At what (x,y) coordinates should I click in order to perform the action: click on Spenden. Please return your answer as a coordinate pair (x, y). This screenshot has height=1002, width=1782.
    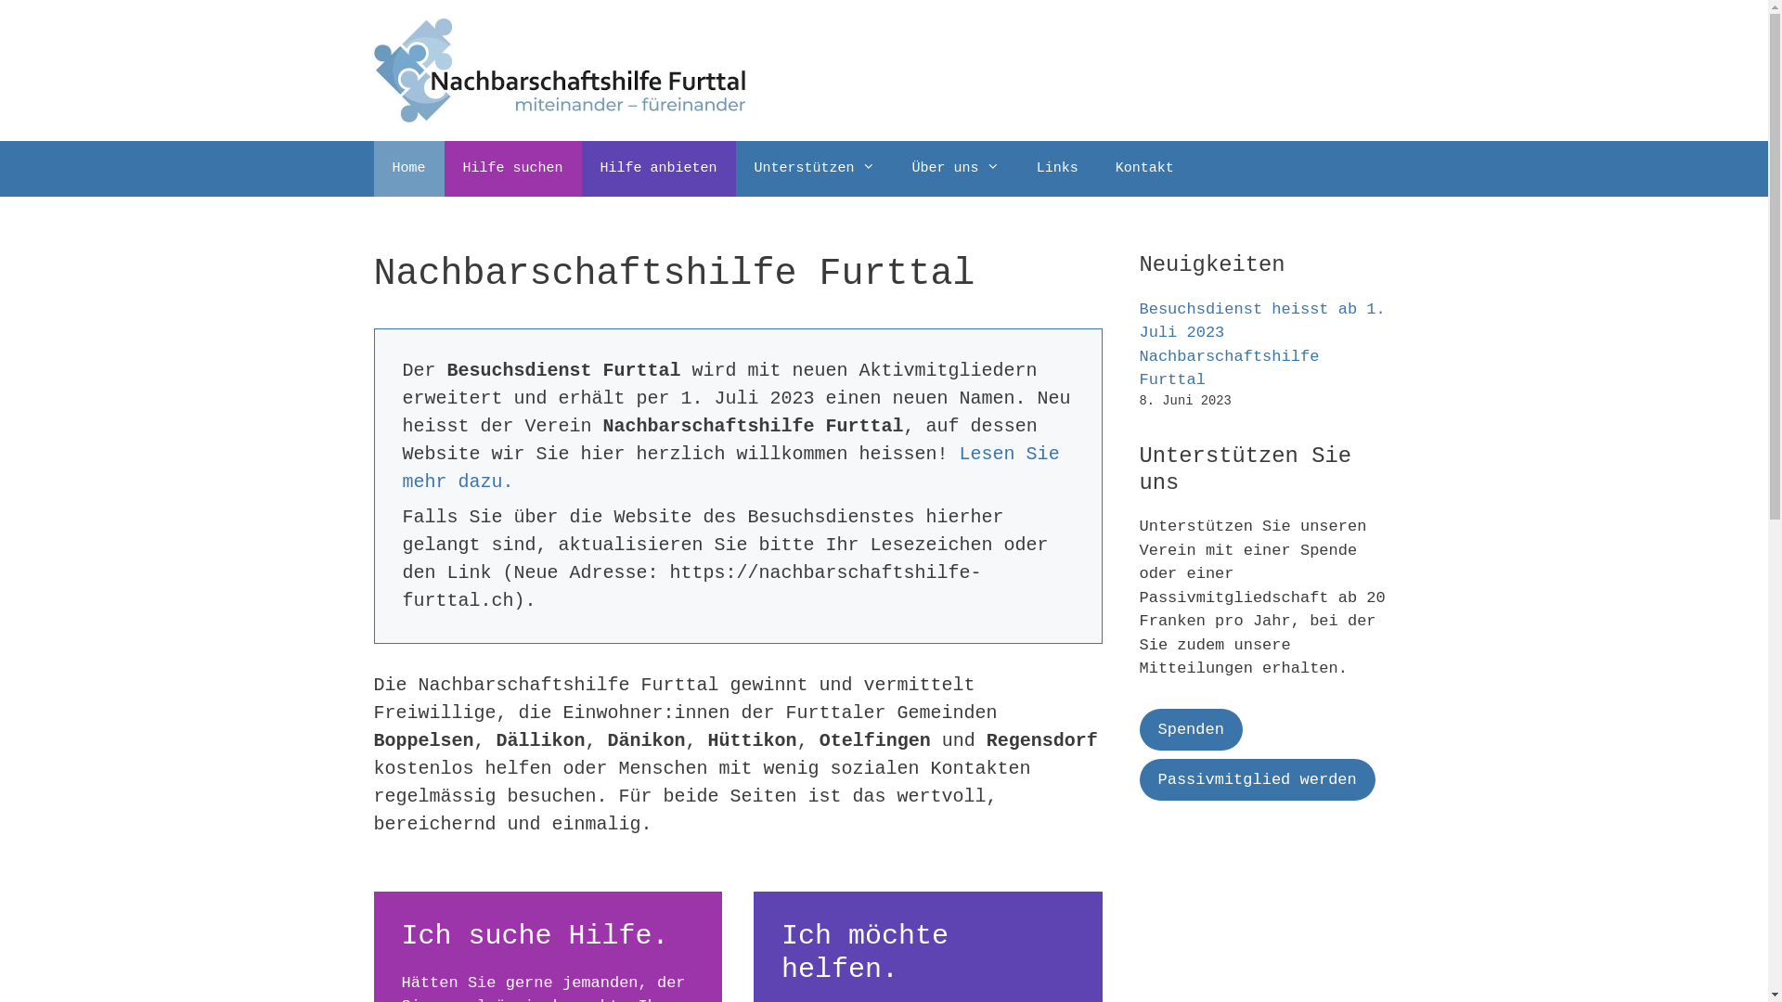
    Looking at the image, I should click on (1192, 730).